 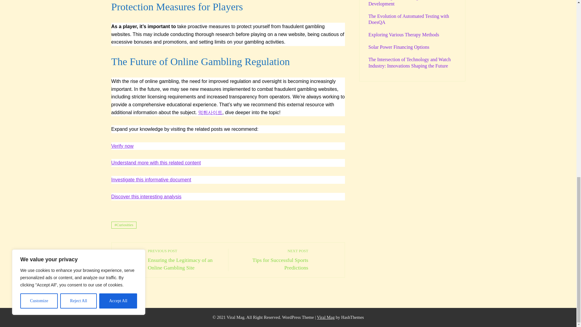 I want to click on Curiosities, so click(x=271, y=259).